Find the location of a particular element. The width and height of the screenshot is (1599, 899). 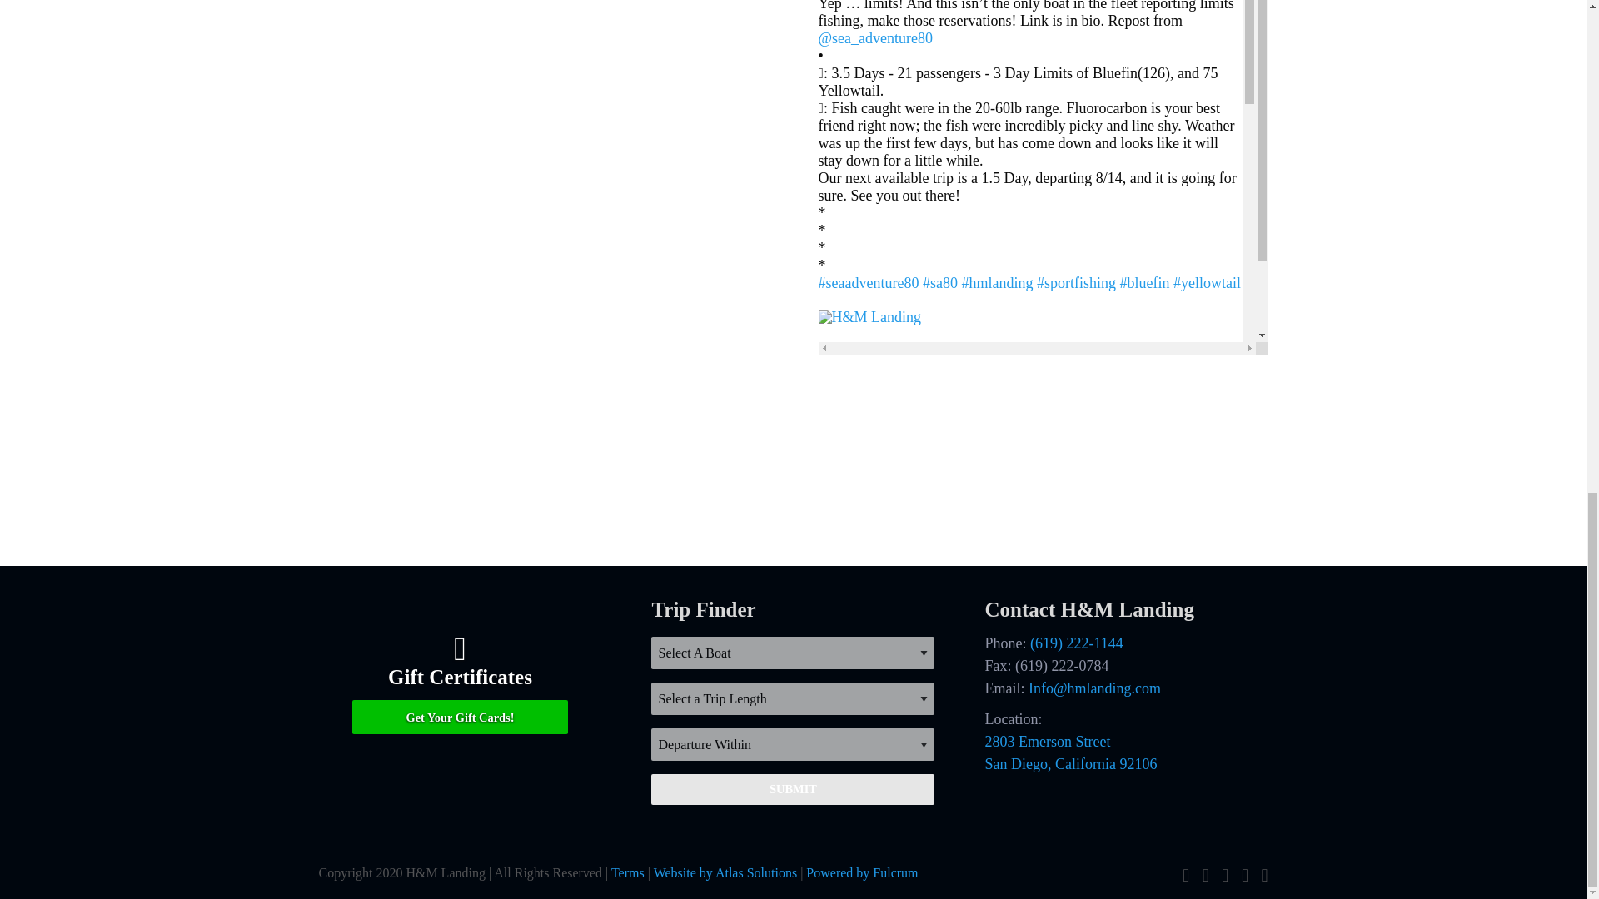

Social Share Options is located at coordinates (823, 548).